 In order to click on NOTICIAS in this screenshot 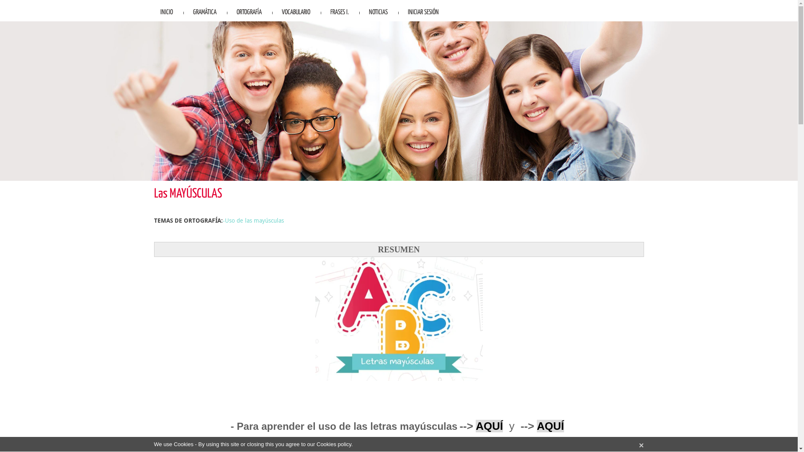, I will do `click(379, 11)`.